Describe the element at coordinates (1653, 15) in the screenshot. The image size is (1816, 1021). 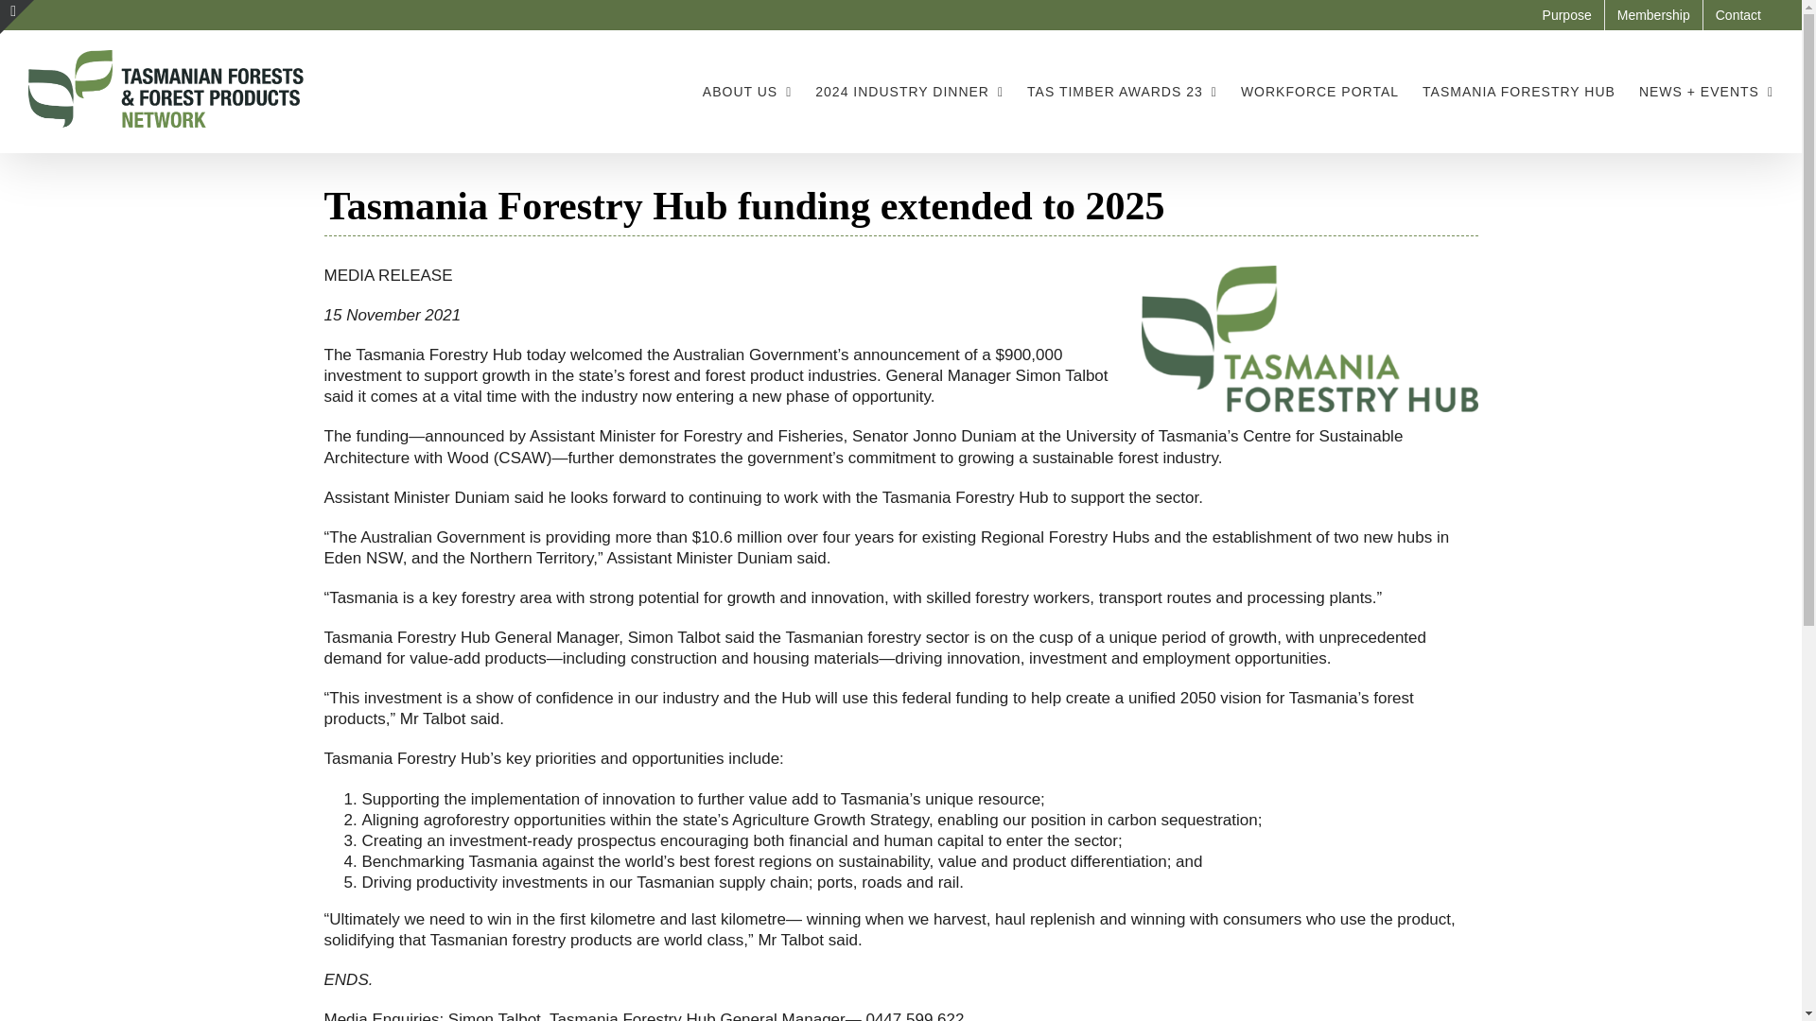
I see `Membership` at that location.